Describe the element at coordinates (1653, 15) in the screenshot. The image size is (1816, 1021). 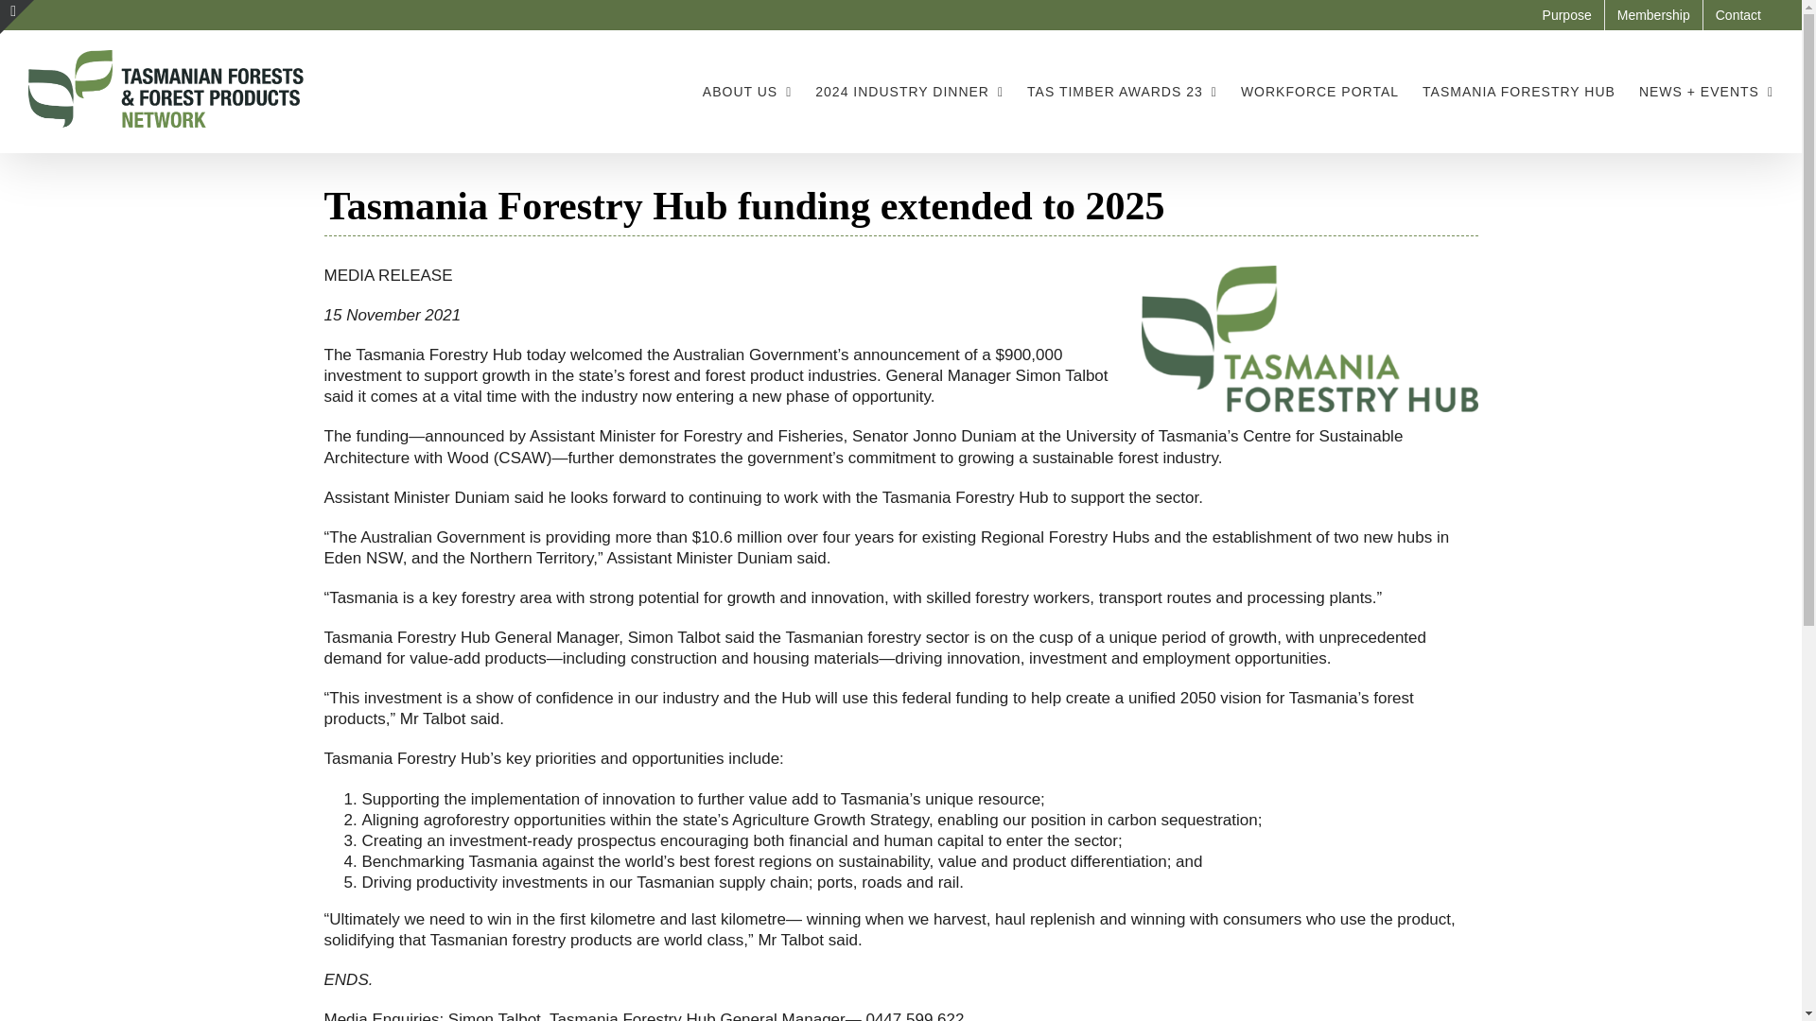
I see `Membership` at that location.